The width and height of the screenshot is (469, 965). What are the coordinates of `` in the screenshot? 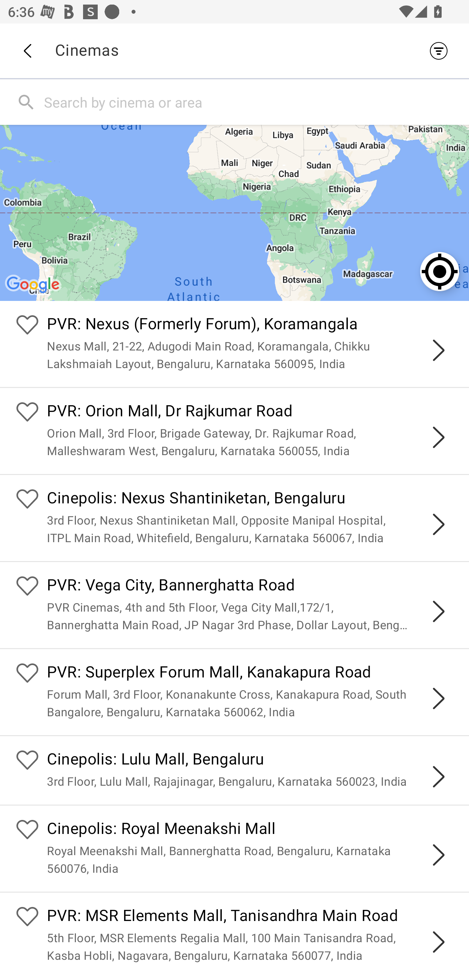 It's located at (438, 855).